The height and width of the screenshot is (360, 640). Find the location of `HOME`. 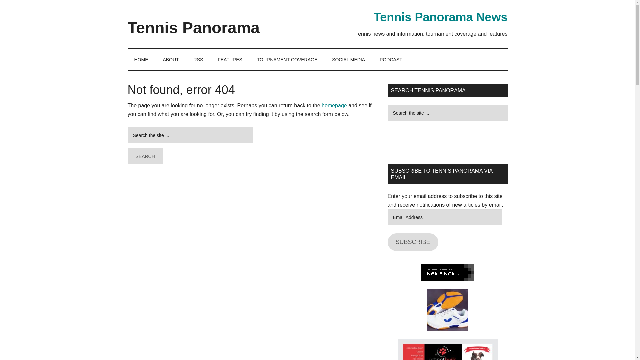

HOME is located at coordinates (141, 59).